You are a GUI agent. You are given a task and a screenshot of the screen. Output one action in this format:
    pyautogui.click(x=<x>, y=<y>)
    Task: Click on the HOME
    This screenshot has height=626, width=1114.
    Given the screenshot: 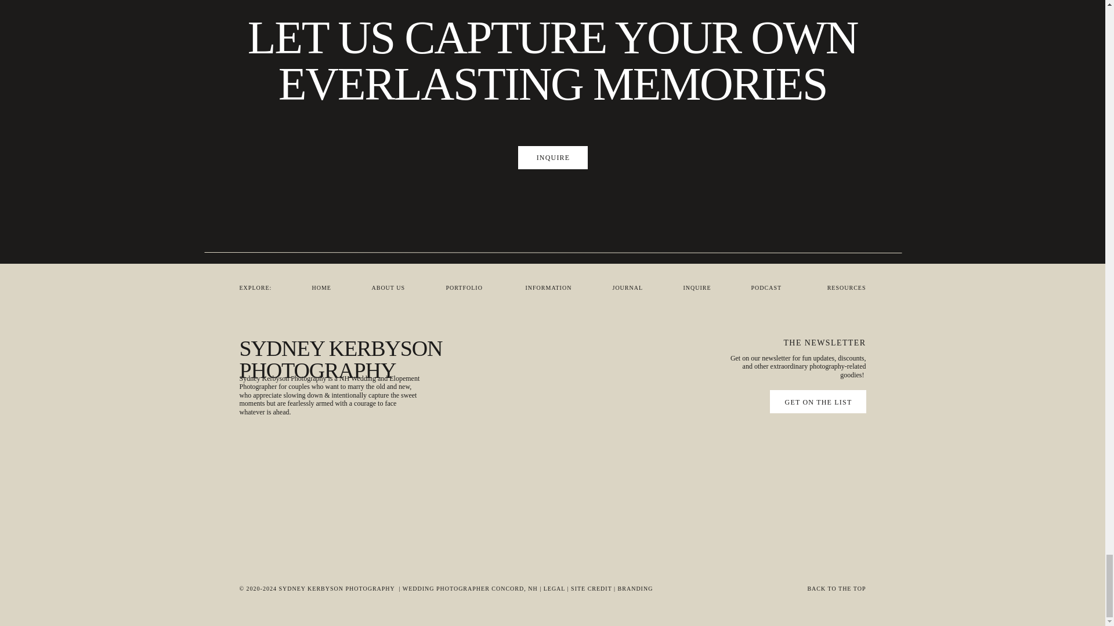 What is the action you would take?
    pyautogui.click(x=326, y=288)
    